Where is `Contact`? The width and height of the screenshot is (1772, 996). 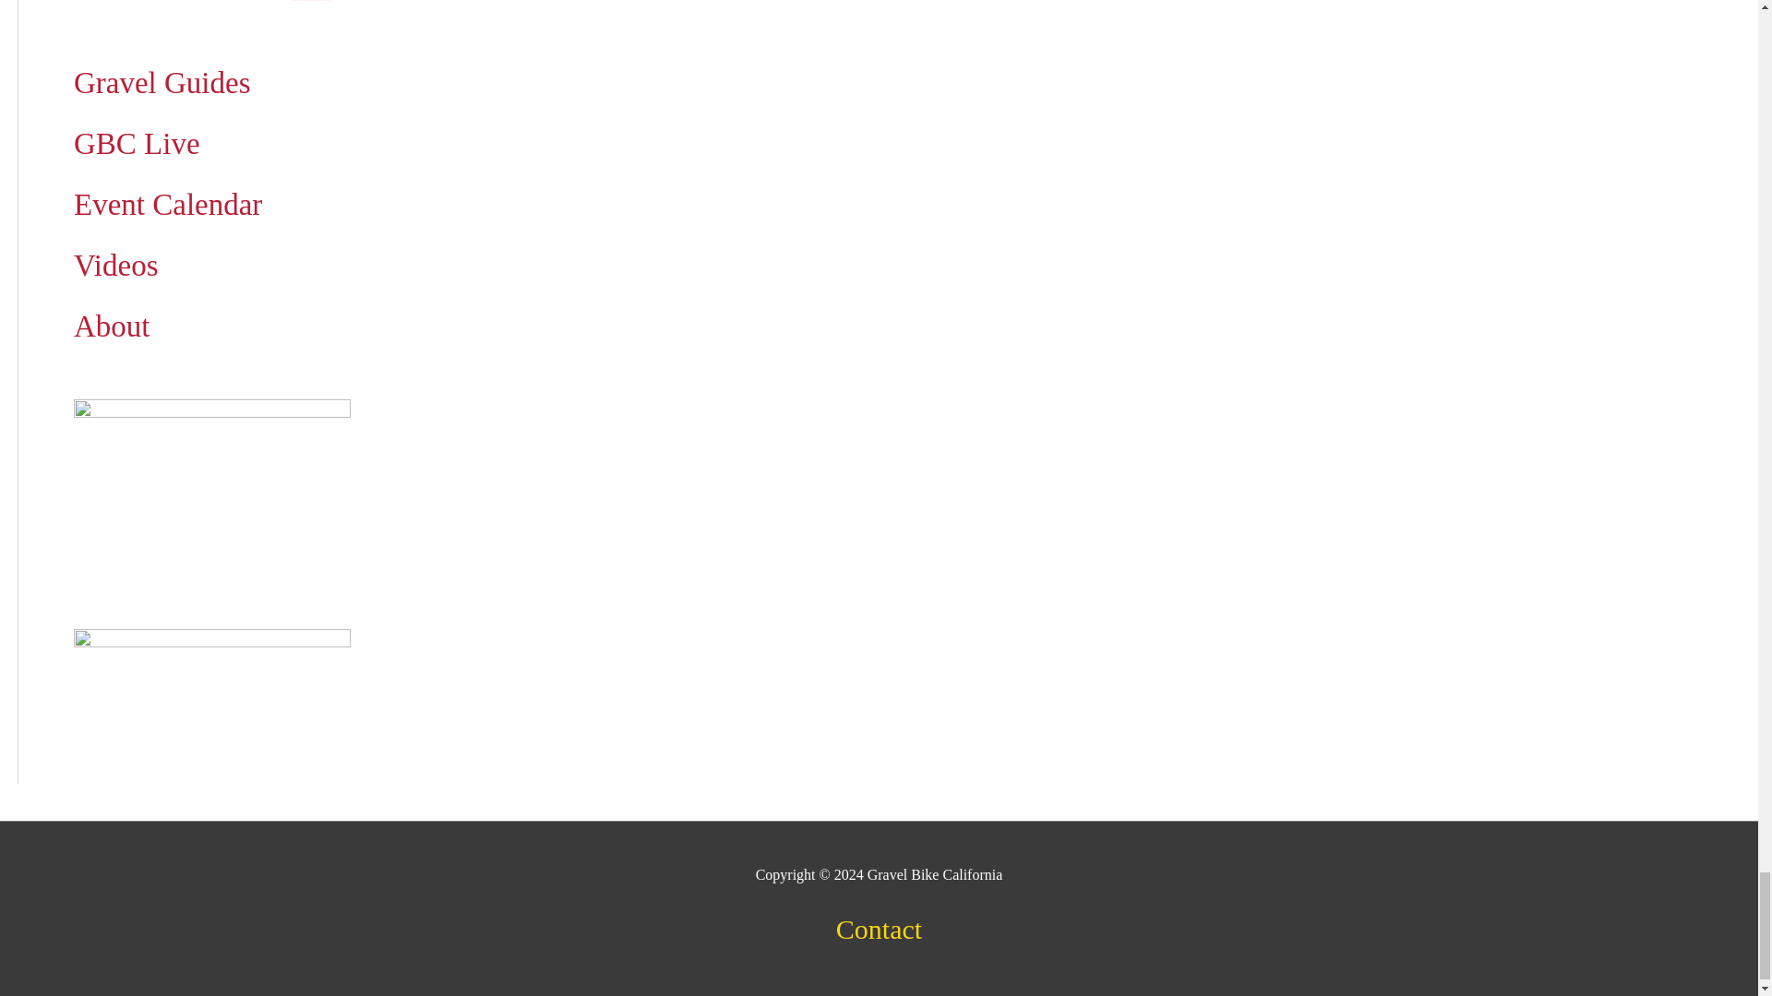 Contact is located at coordinates (879, 933).